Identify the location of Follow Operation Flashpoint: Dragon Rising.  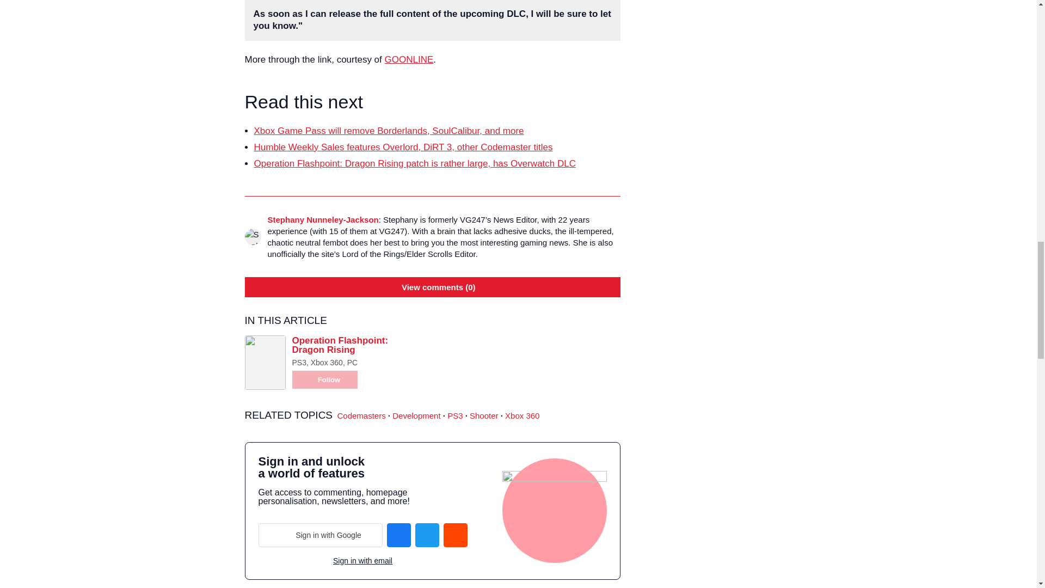
(324, 379).